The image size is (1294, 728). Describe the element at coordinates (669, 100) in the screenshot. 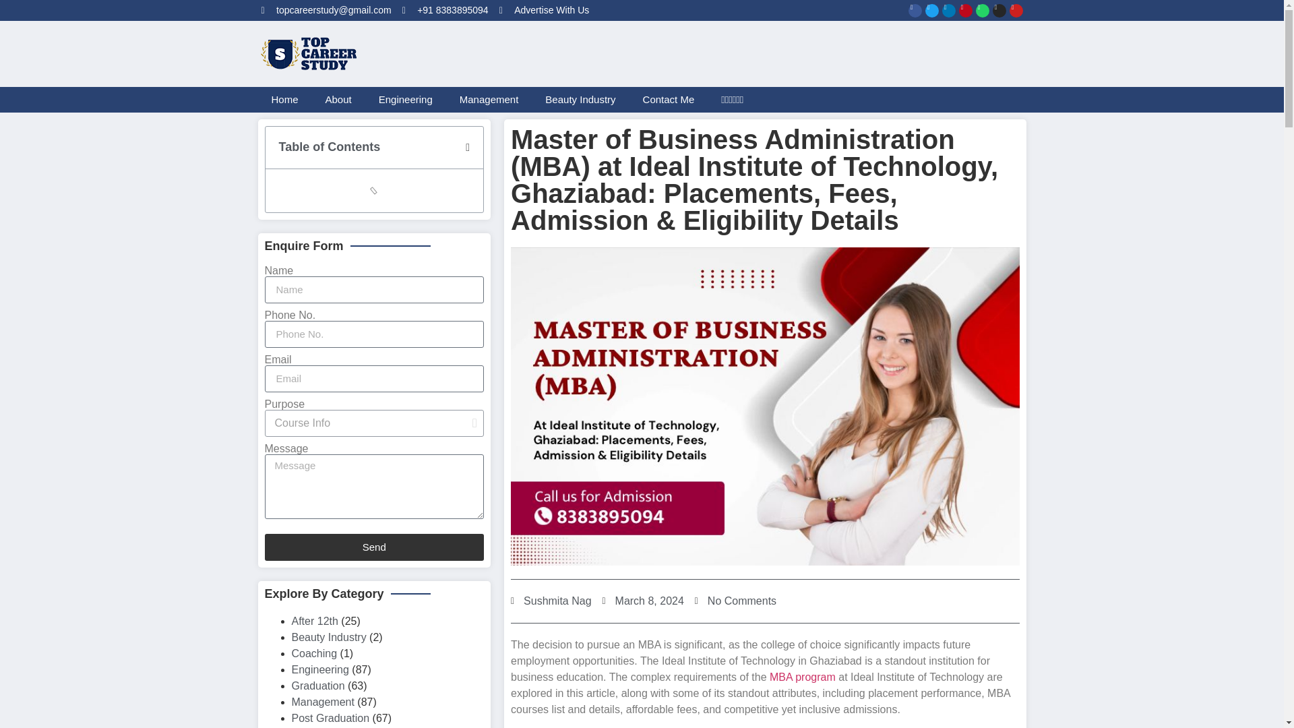

I see `Contact Me` at that location.